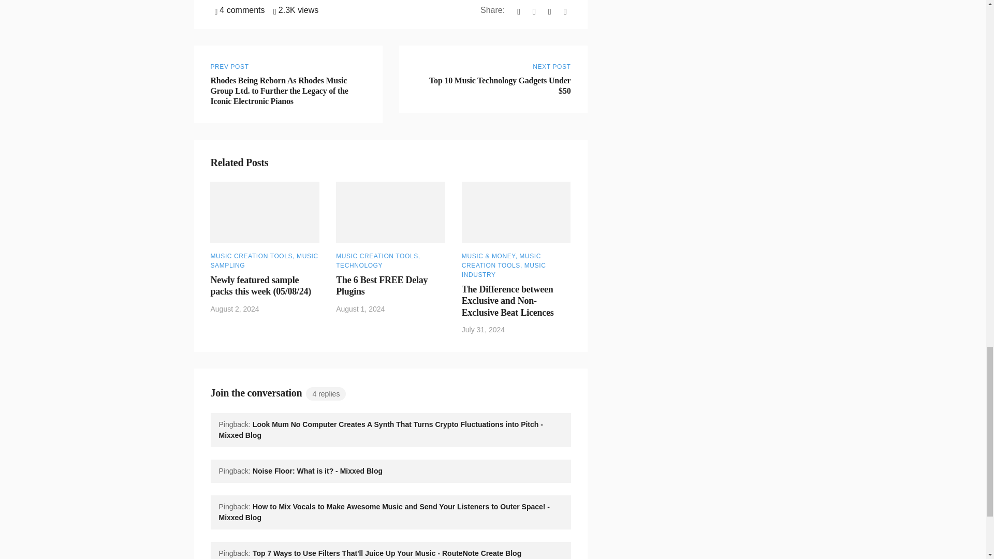  I want to click on 4 comments, so click(239, 10).